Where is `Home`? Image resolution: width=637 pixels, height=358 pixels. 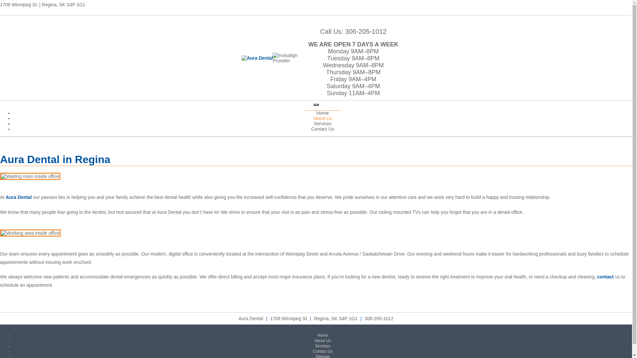 Home is located at coordinates (322, 113).